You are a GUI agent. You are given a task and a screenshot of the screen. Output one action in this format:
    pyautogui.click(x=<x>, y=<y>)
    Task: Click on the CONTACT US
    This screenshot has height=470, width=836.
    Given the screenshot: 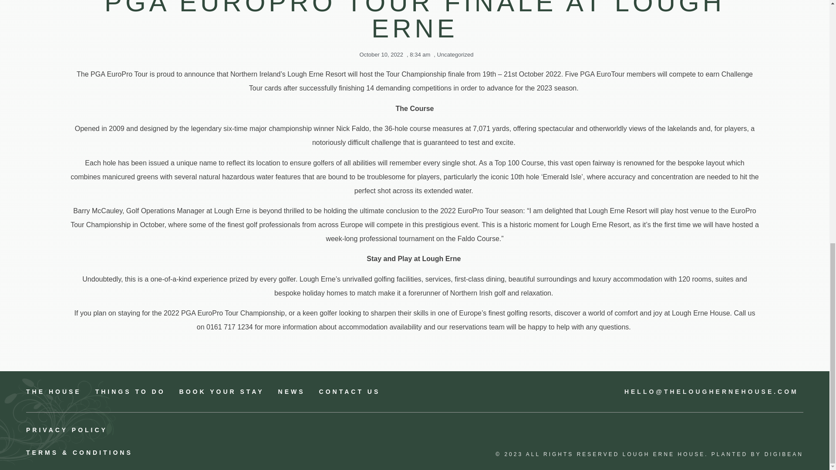 What is the action you would take?
    pyautogui.click(x=350, y=392)
    